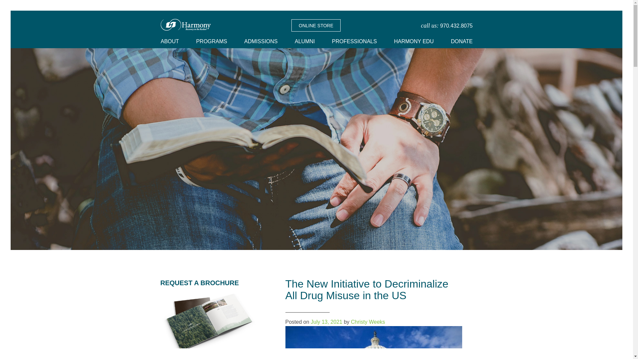 This screenshot has width=638, height=359. Describe the element at coordinates (456, 25) in the screenshot. I see `970.432.8075` at that location.